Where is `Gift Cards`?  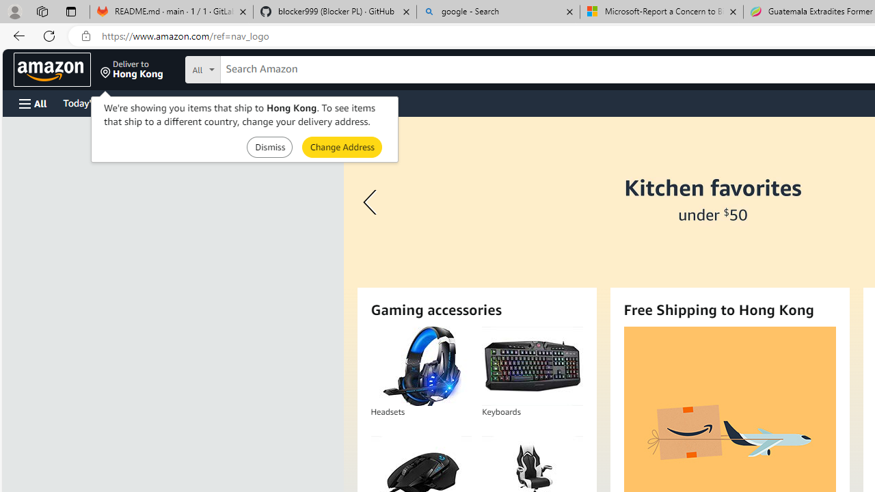 Gift Cards is located at coordinates (302, 102).